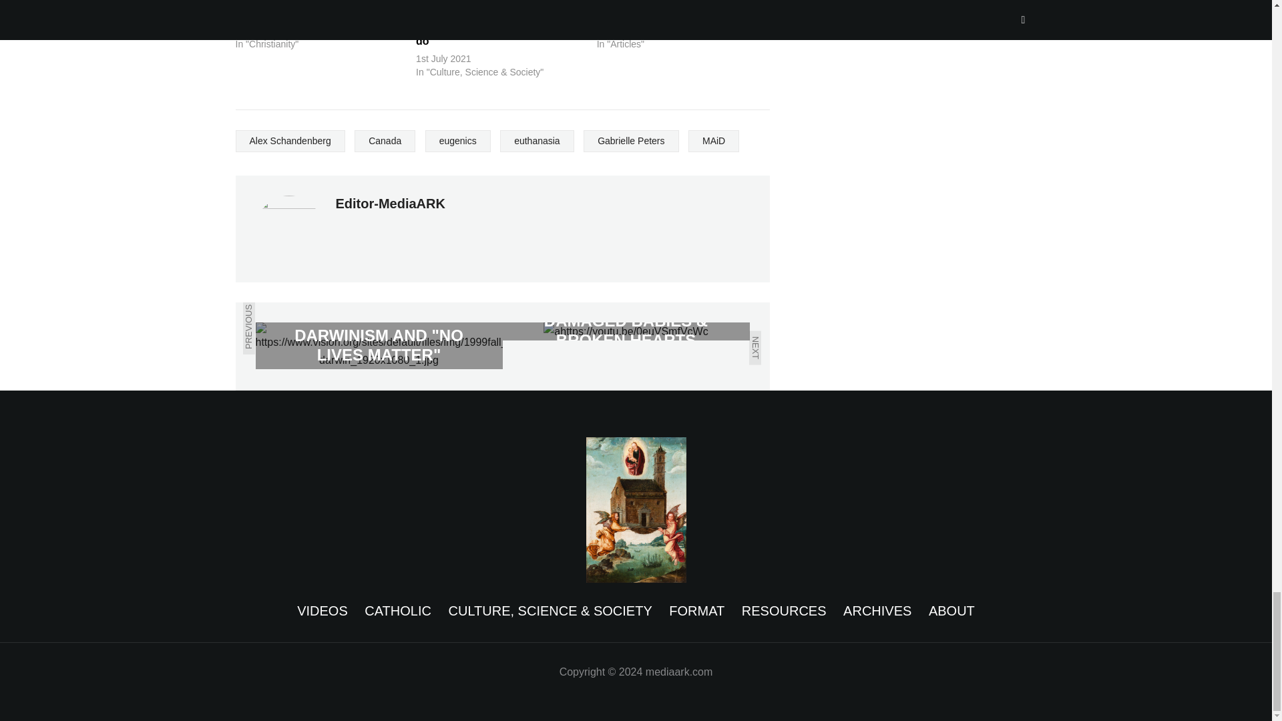  What do you see at coordinates (673, 9) in the screenshot?
I see `Climate Change, Abortion and the Sexual Revolution` at bounding box center [673, 9].